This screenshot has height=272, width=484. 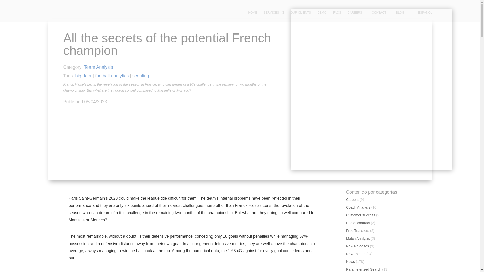 I want to click on News, so click(x=350, y=261).